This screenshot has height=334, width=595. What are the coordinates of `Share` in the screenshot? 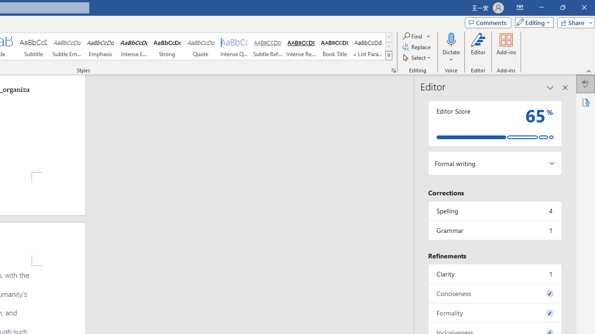 It's located at (574, 22).